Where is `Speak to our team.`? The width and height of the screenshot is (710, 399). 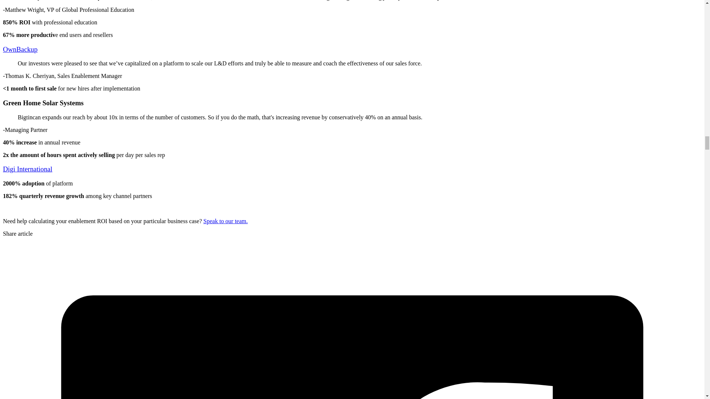
Speak to our team. is located at coordinates (226, 221).